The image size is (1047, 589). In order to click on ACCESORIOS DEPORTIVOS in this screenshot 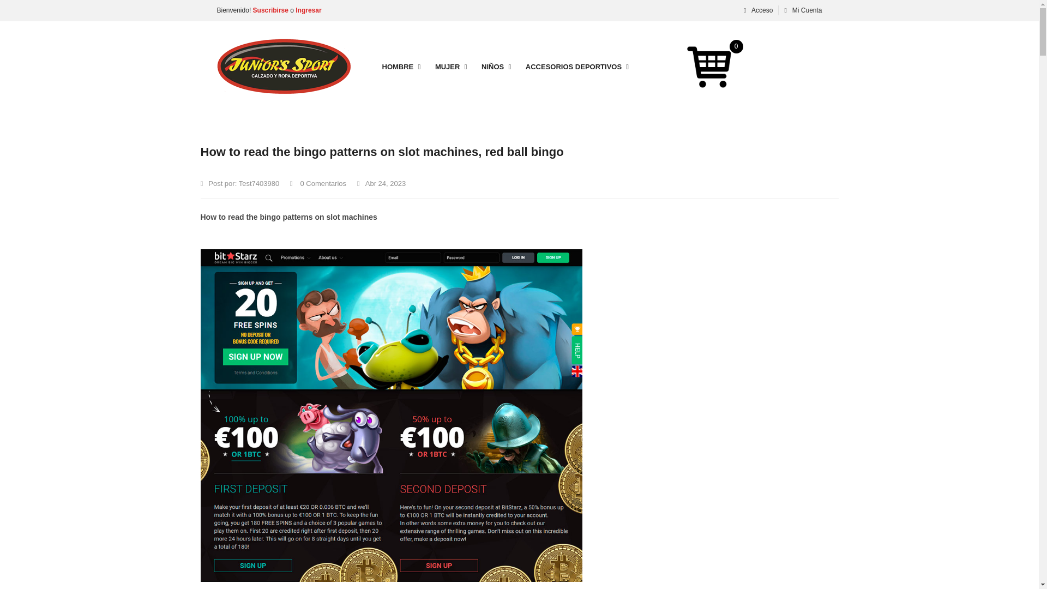, I will do `click(574, 67)`.